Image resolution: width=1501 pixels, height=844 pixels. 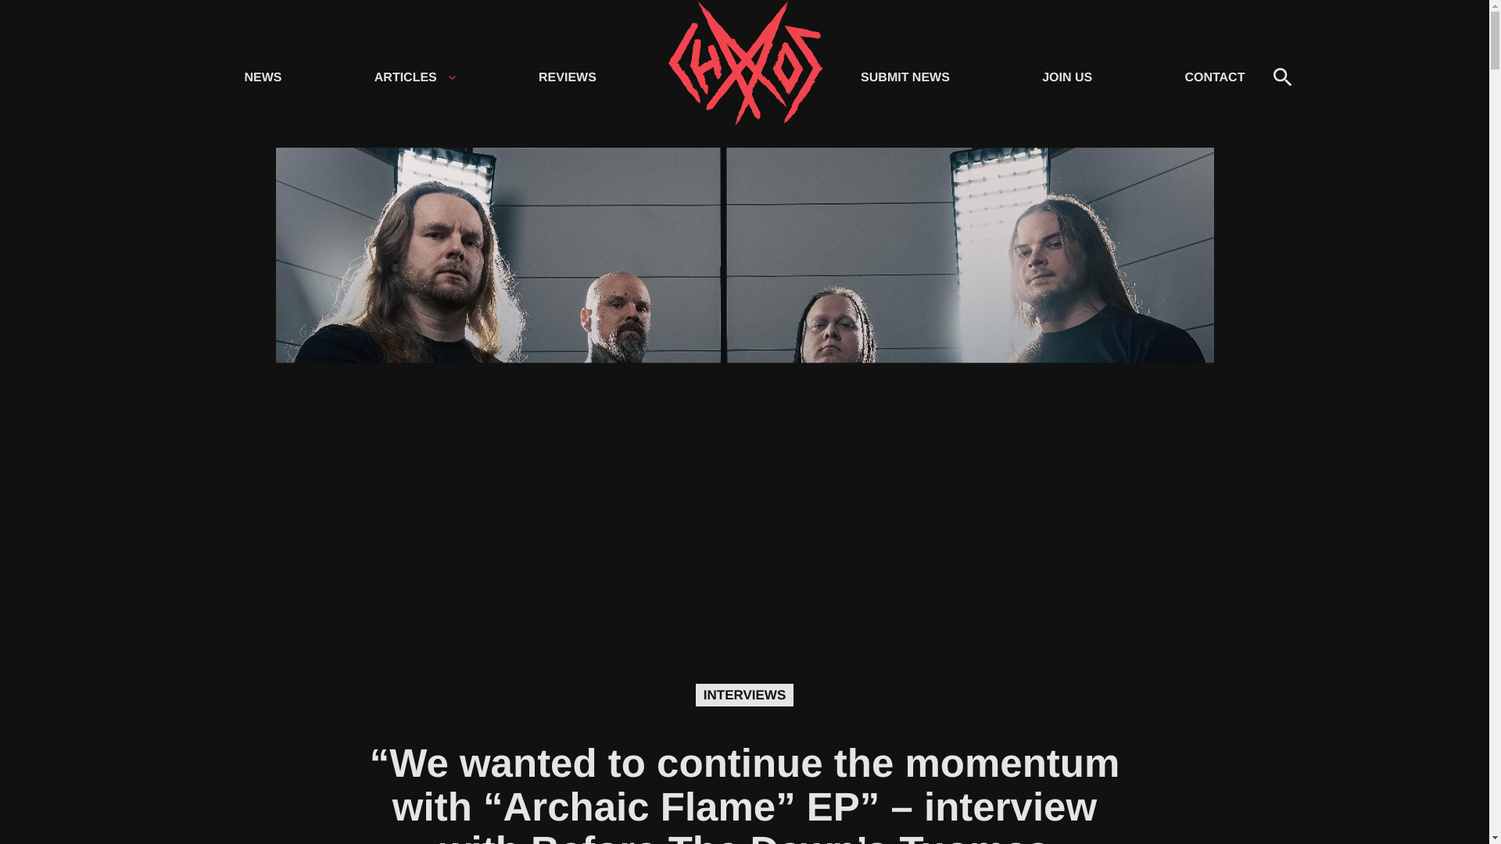 I want to click on JOIN US, so click(x=1066, y=77).